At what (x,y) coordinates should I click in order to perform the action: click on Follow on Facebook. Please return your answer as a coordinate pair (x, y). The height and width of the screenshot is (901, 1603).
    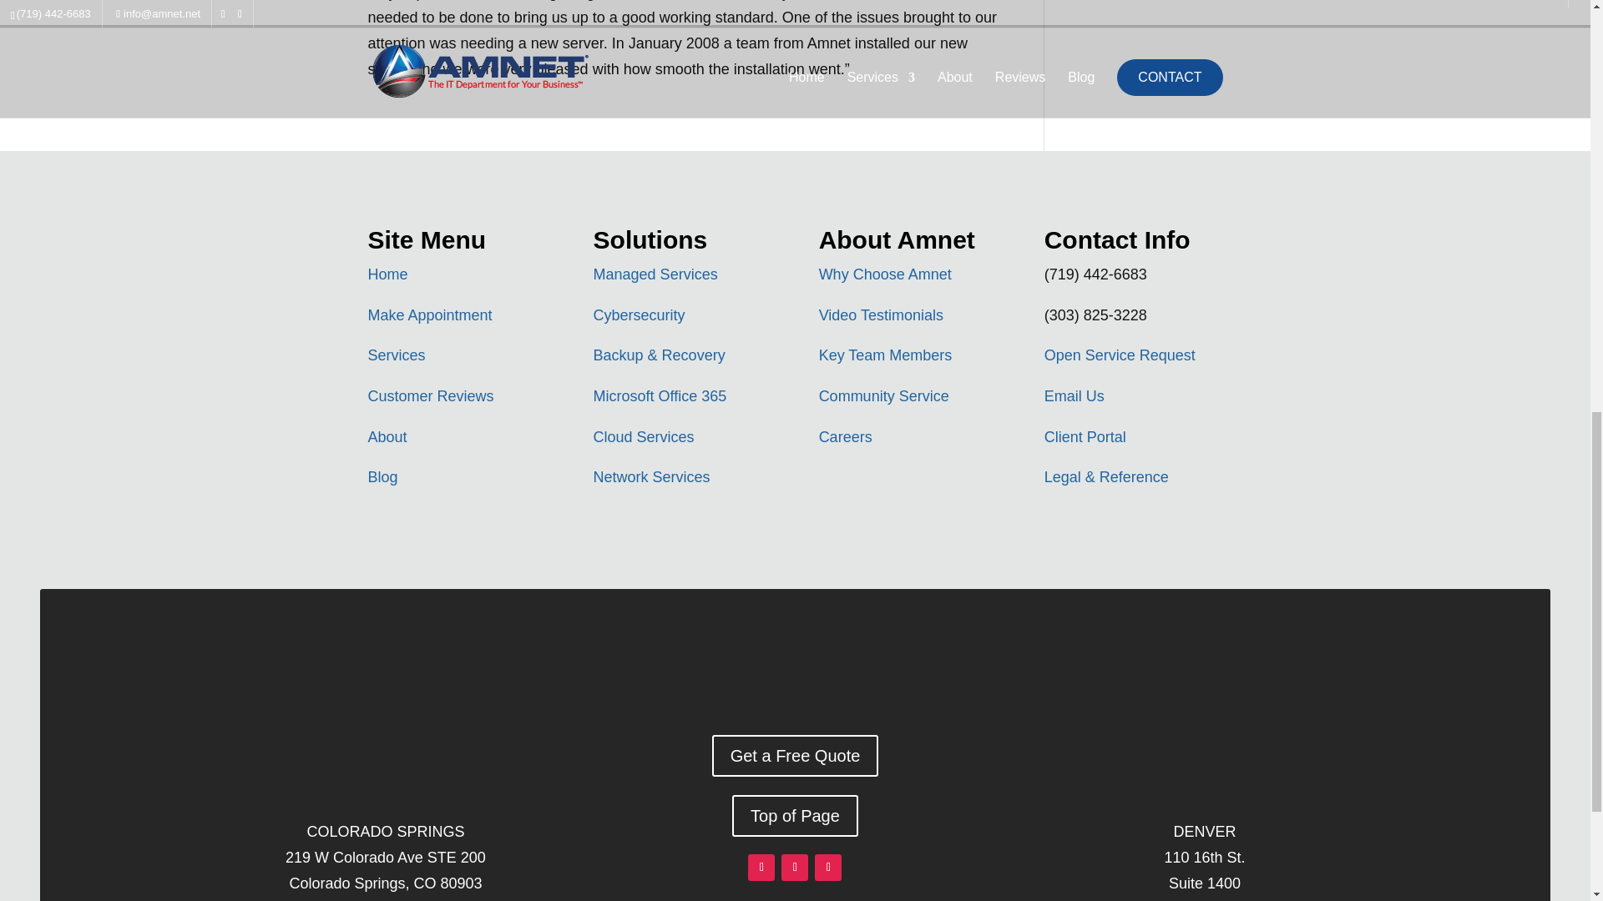
    Looking at the image, I should click on (761, 868).